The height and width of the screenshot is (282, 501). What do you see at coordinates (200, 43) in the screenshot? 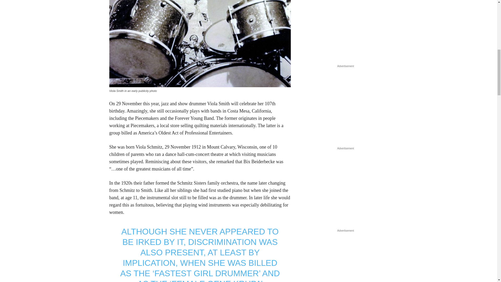
I see `Viola Smith promo 2 1024` at bounding box center [200, 43].